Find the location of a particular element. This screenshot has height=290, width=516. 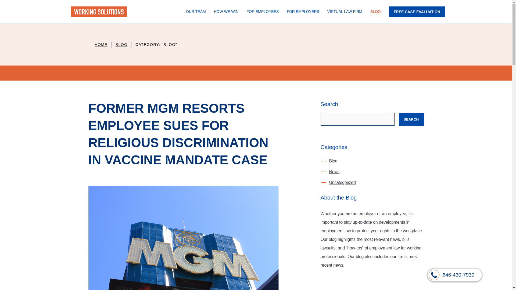

HOW WE WIN is located at coordinates (226, 12).